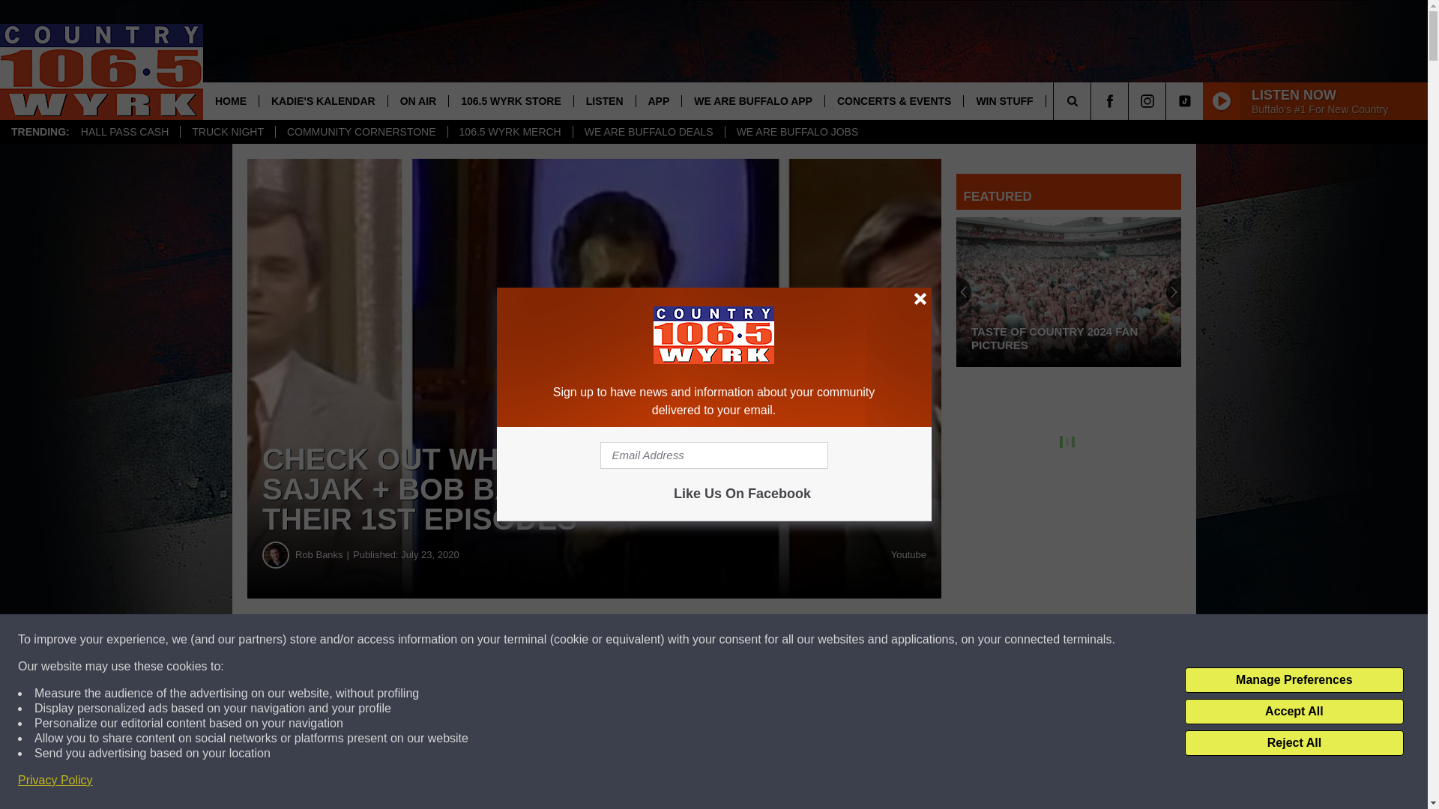 Image resolution: width=1439 pixels, height=809 pixels. Describe the element at coordinates (231, 100) in the screenshot. I see `HOME` at that location.